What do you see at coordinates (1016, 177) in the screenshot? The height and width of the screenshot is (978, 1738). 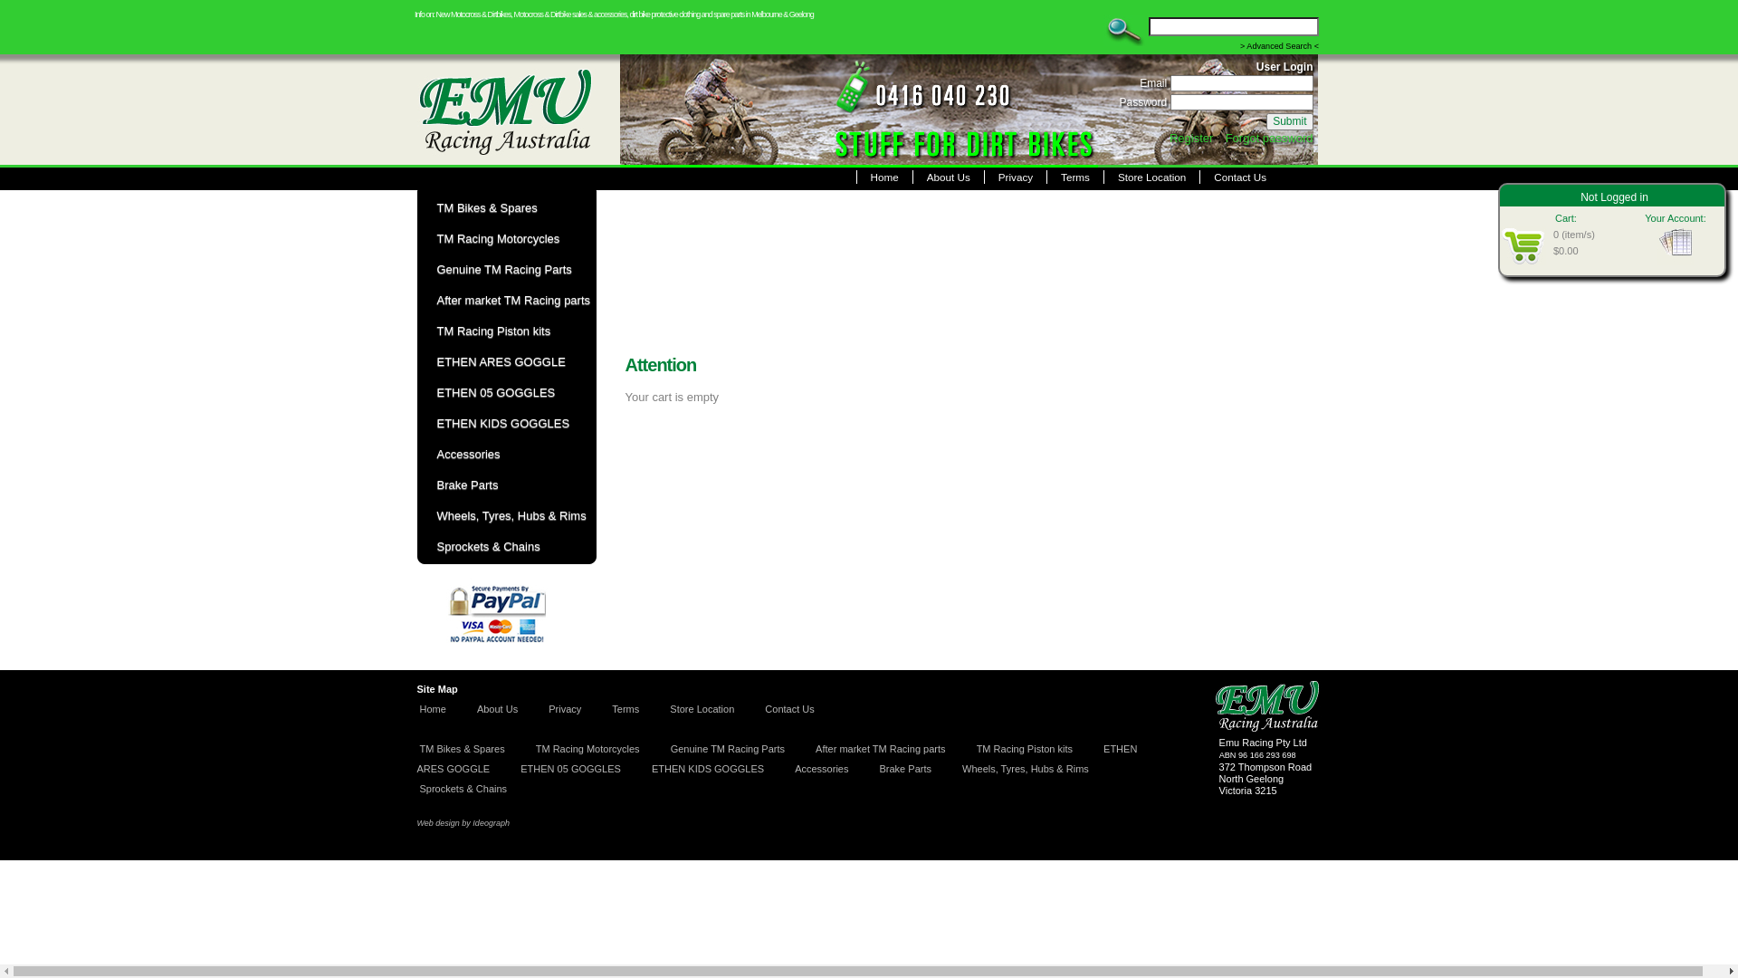 I see `Privacy` at bounding box center [1016, 177].